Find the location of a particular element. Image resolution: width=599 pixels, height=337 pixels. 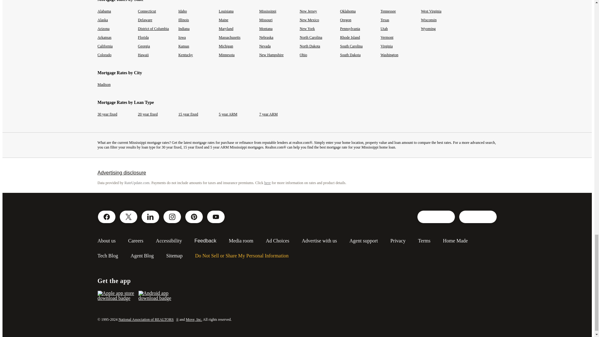

Illinois is located at coordinates (184, 20).